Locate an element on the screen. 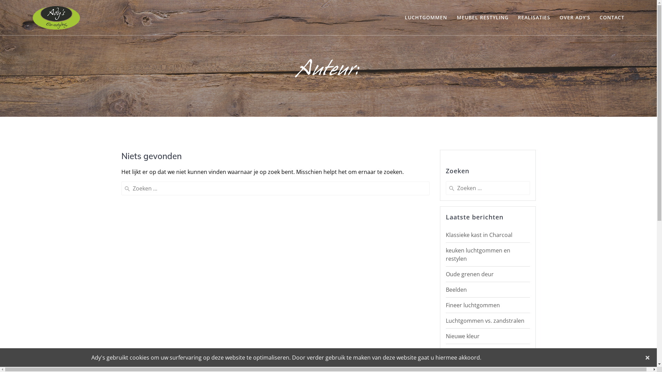  Nieuwe kleur is located at coordinates (462, 336).